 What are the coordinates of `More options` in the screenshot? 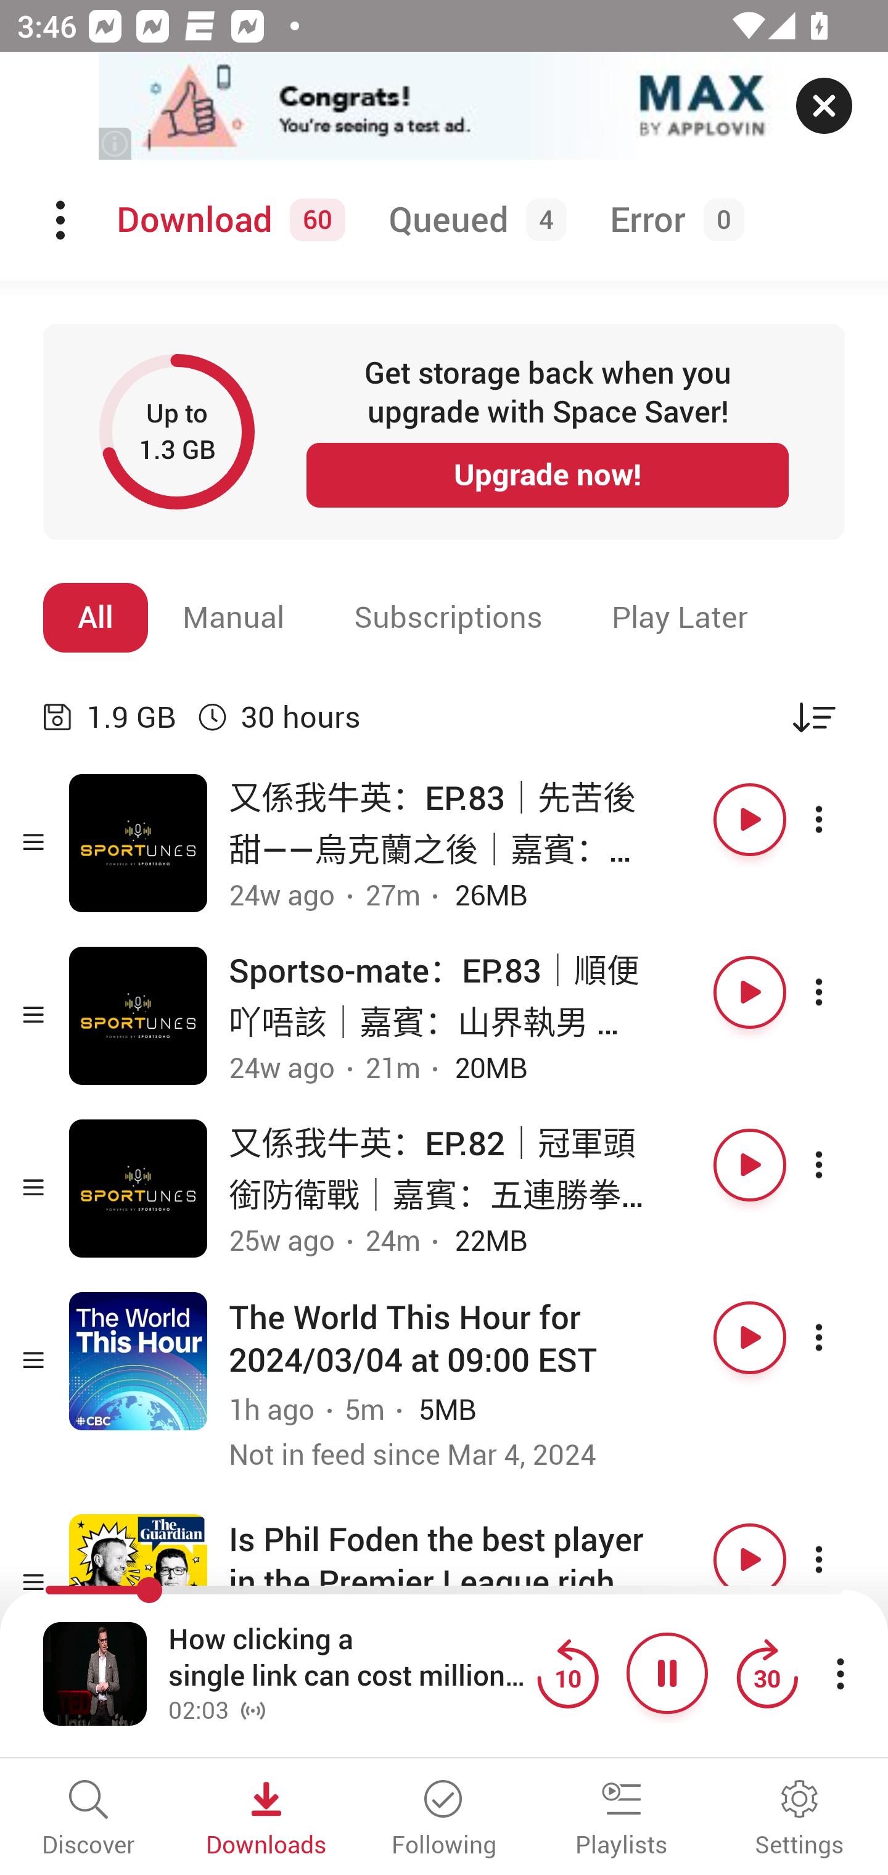 It's located at (840, 993).